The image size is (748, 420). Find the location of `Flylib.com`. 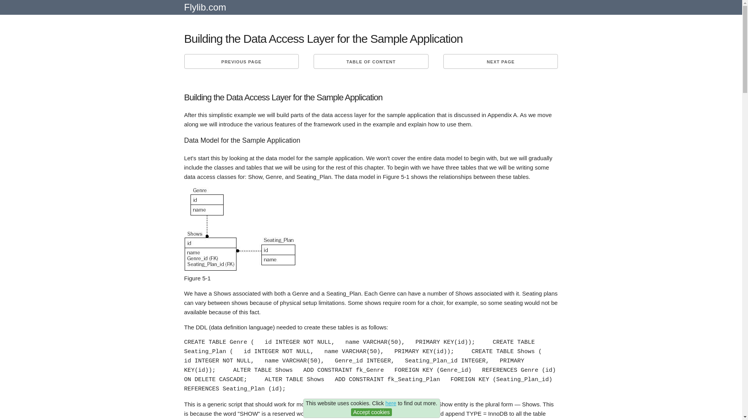

Flylib.com is located at coordinates (205, 10).